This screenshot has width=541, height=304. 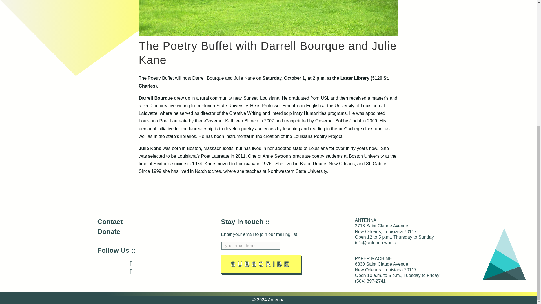 What do you see at coordinates (110, 222) in the screenshot?
I see `Contact` at bounding box center [110, 222].